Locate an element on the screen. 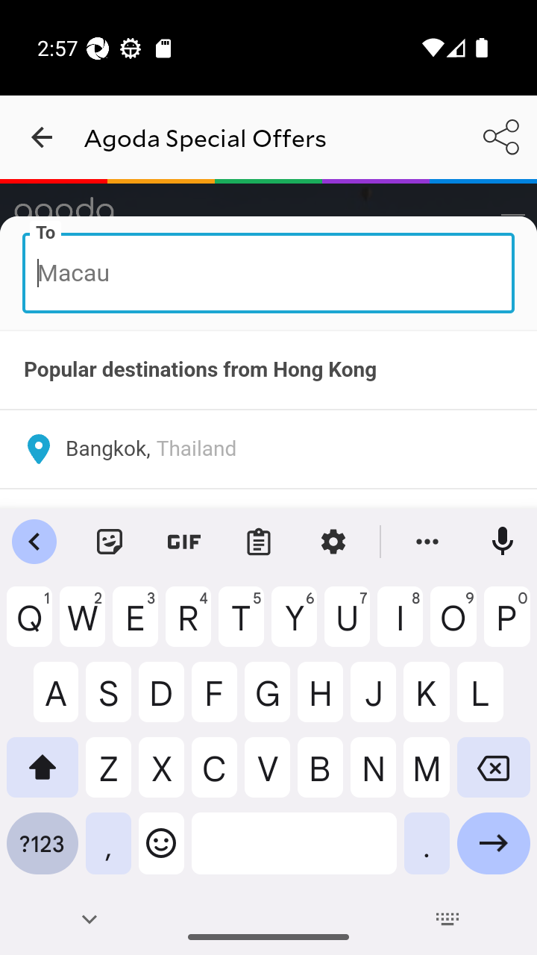 Image resolution: width=537 pixels, height=955 pixels. Share is located at coordinates (501, 137).